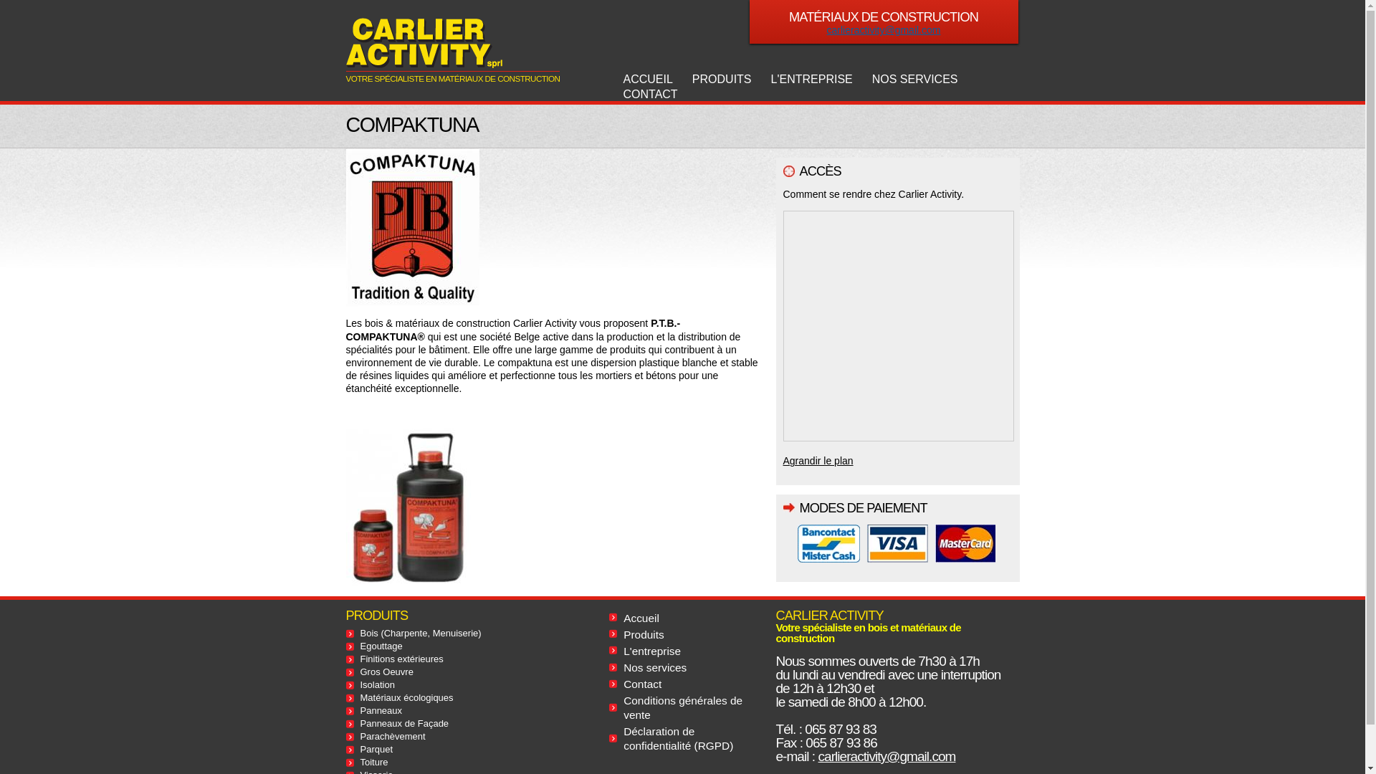  What do you see at coordinates (652, 651) in the screenshot?
I see `L'entreprise` at bounding box center [652, 651].